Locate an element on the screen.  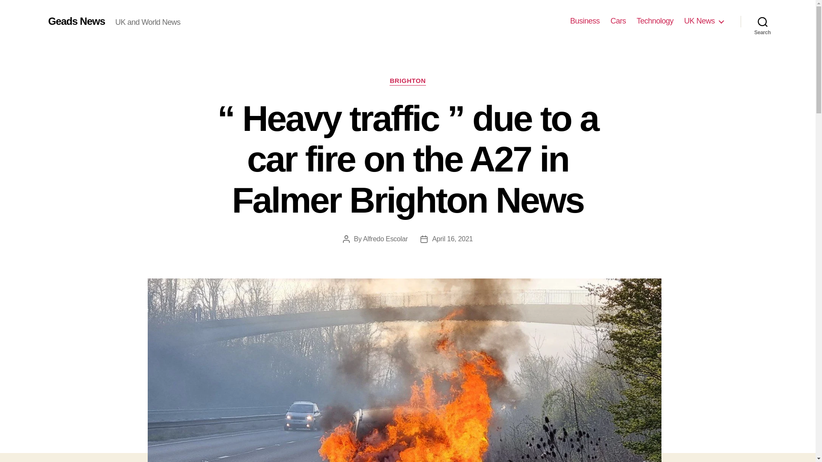
Search is located at coordinates (762, 21).